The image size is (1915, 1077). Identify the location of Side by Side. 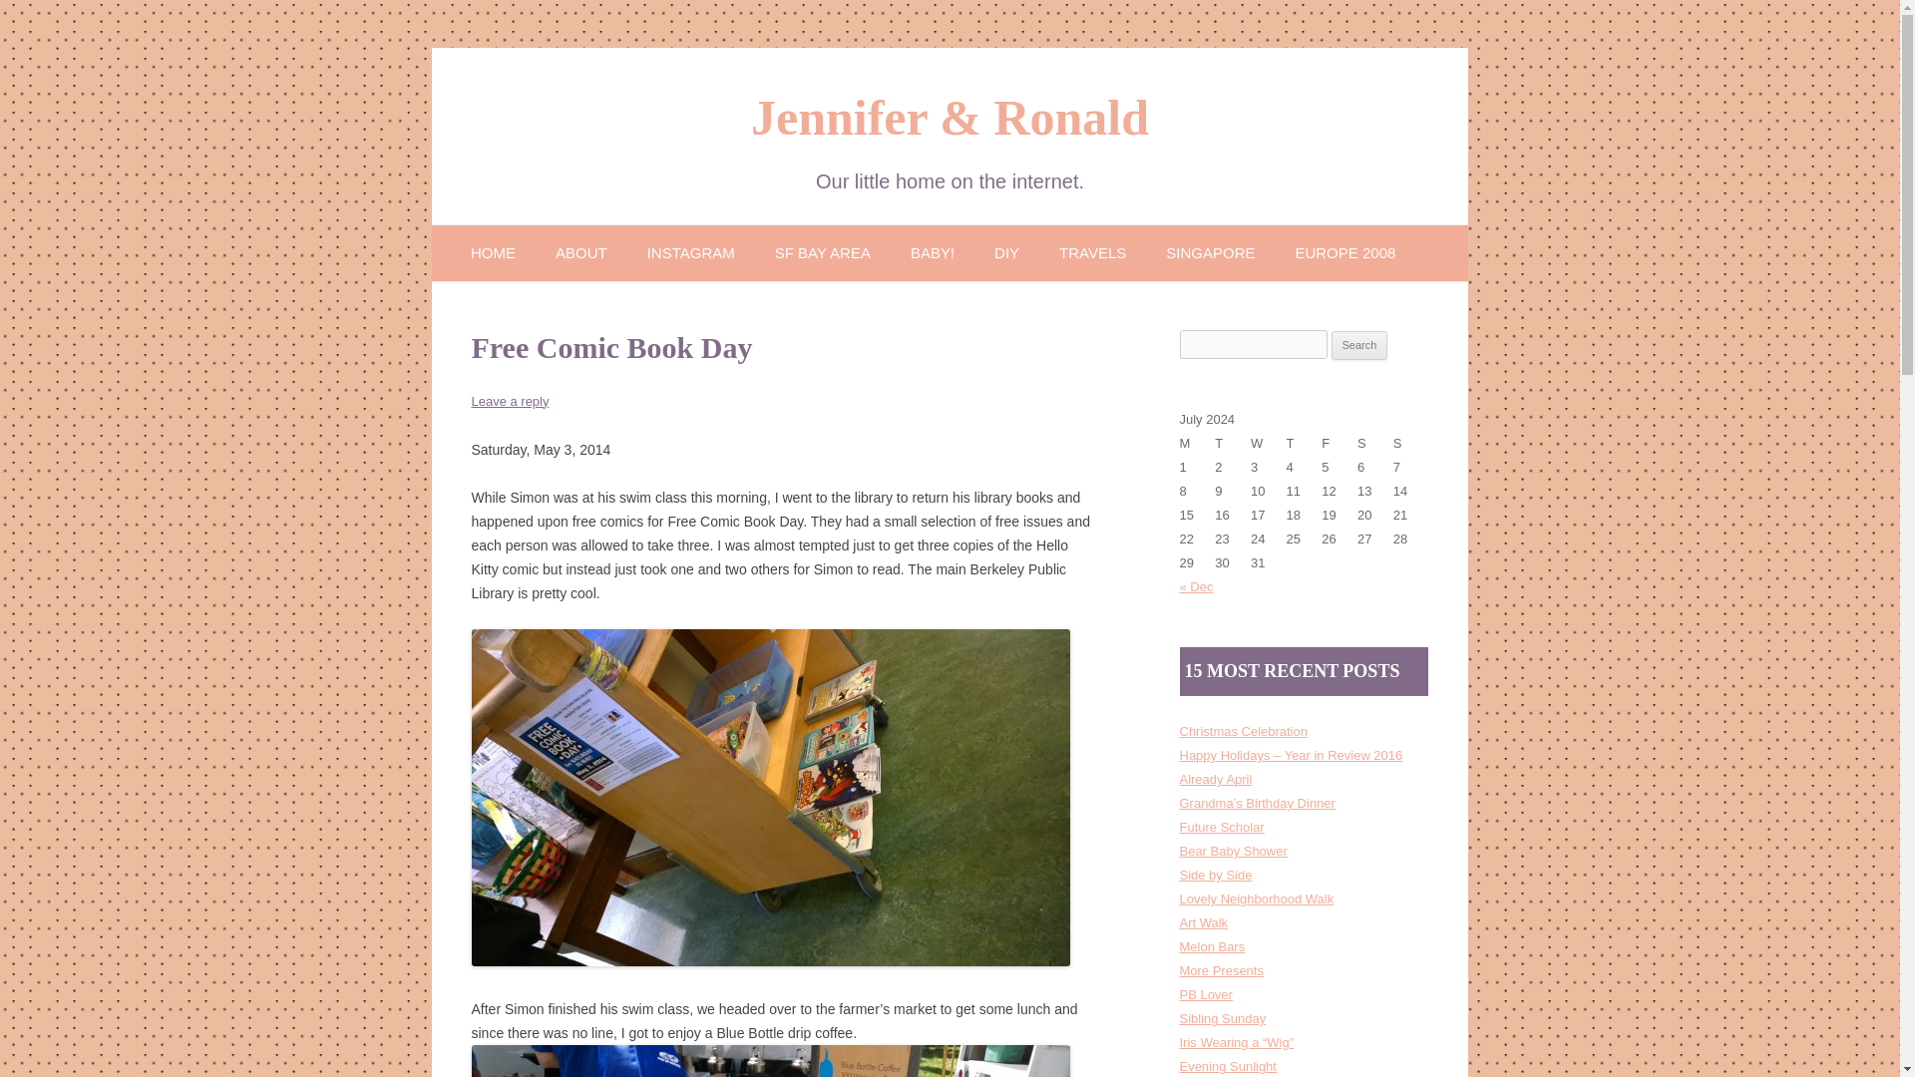
(1215, 875).